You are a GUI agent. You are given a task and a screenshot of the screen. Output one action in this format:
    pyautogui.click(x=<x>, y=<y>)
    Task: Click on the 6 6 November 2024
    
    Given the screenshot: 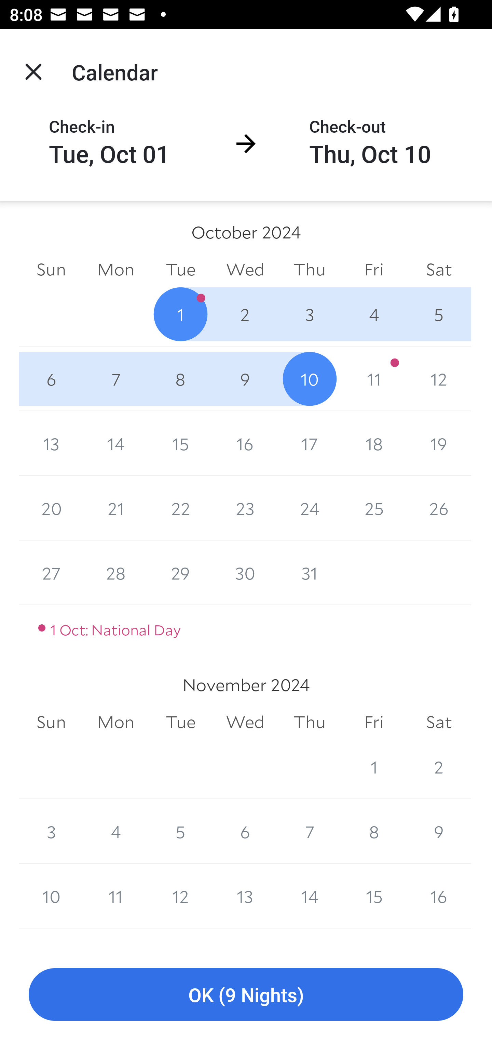 What is the action you would take?
    pyautogui.click(x=245, y=831)
    